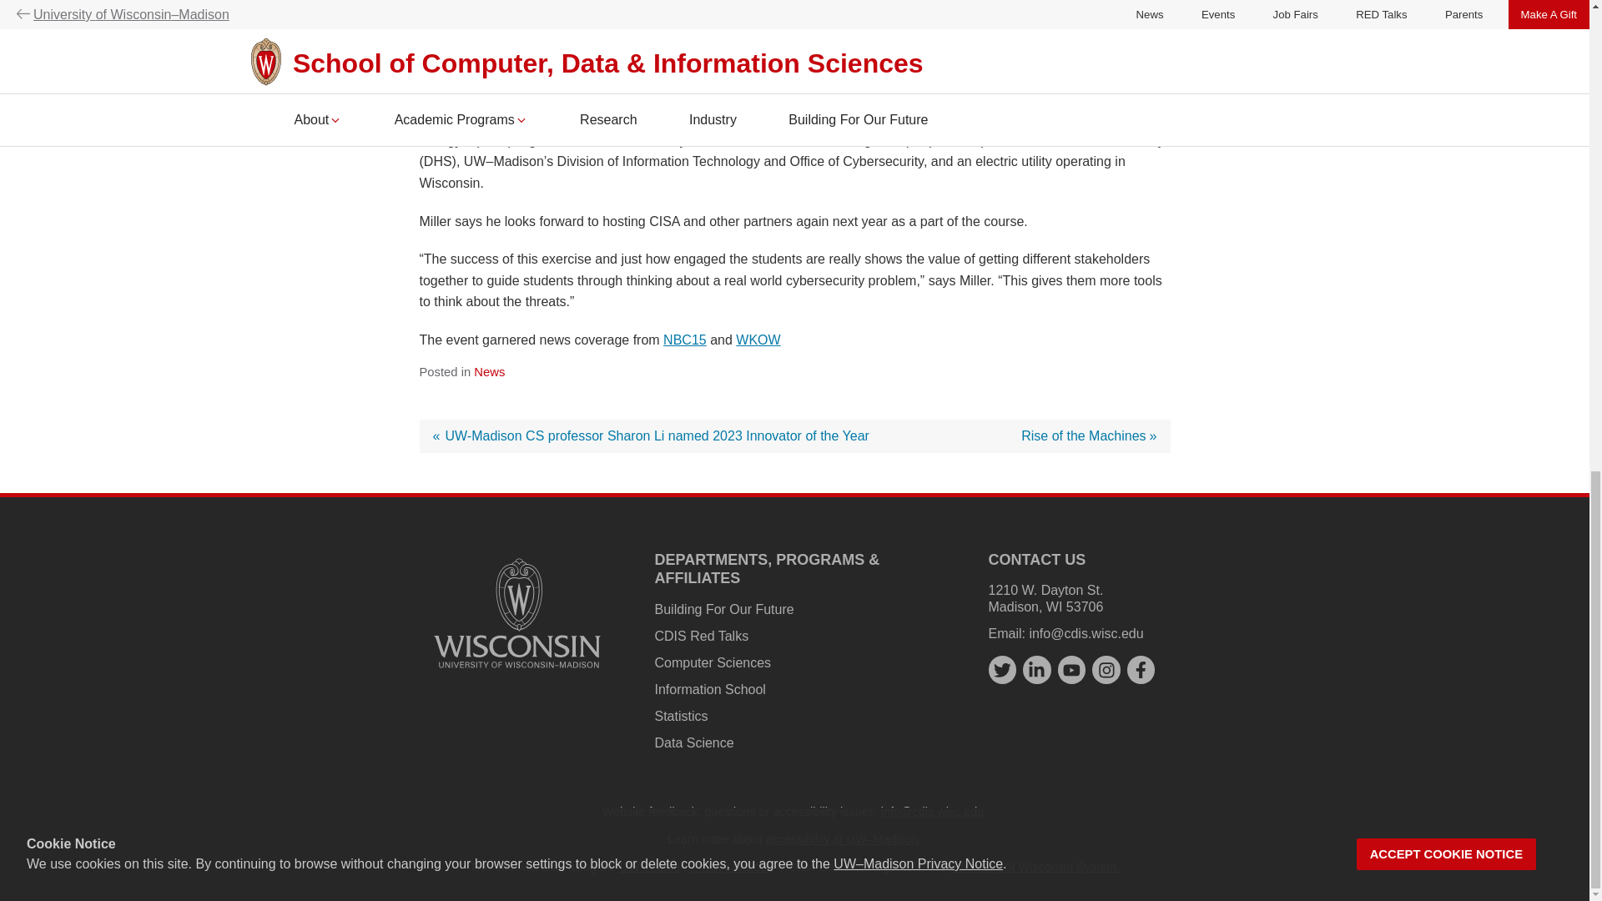  Describe the element at coordinates (1036, 670) in the screenshot. I see `linkedin` at that location.